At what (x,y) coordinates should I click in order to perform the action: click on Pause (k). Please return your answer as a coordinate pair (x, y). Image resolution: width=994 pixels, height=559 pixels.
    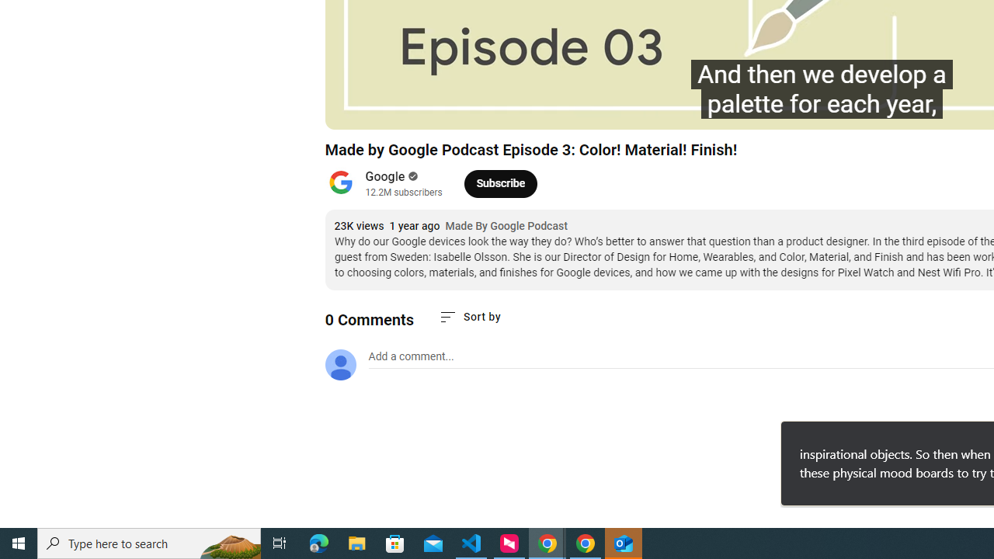
    Looking at the image, I should click on (353, 110).